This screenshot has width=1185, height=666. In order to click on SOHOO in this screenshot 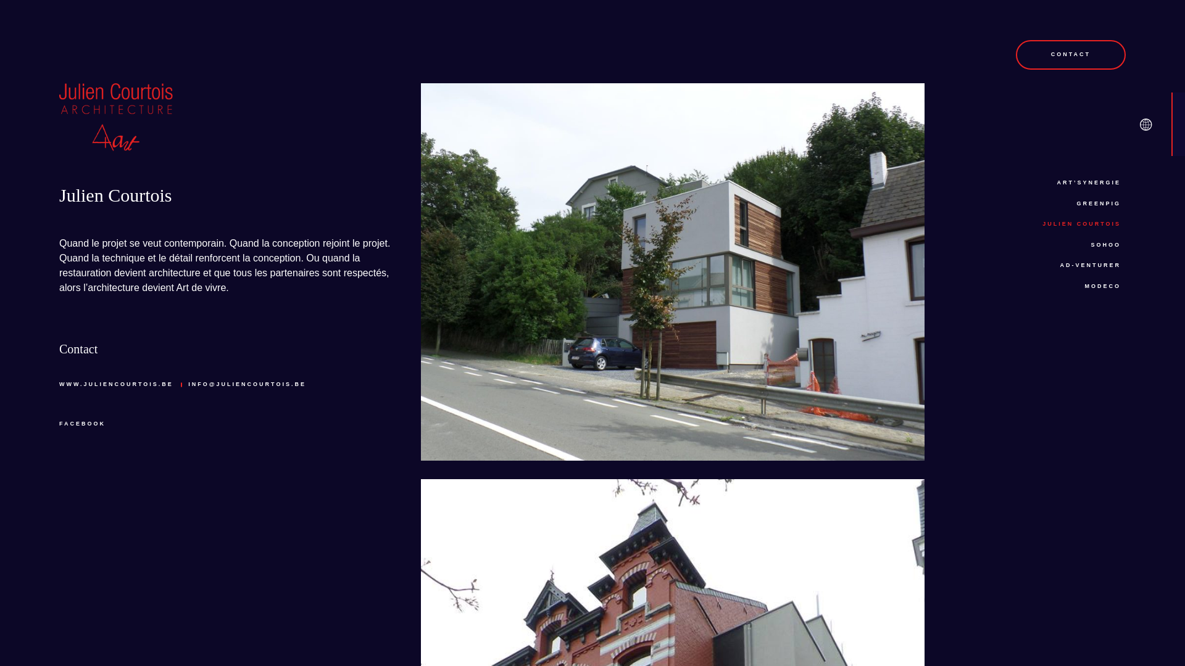, I will do `click(1106, 245)`.